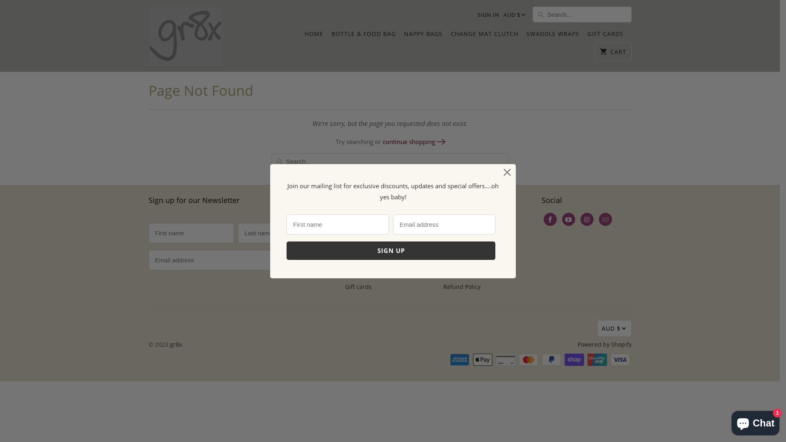 This screenshot has height=442, width=786. I want to click on UYU, so click(625, 164).